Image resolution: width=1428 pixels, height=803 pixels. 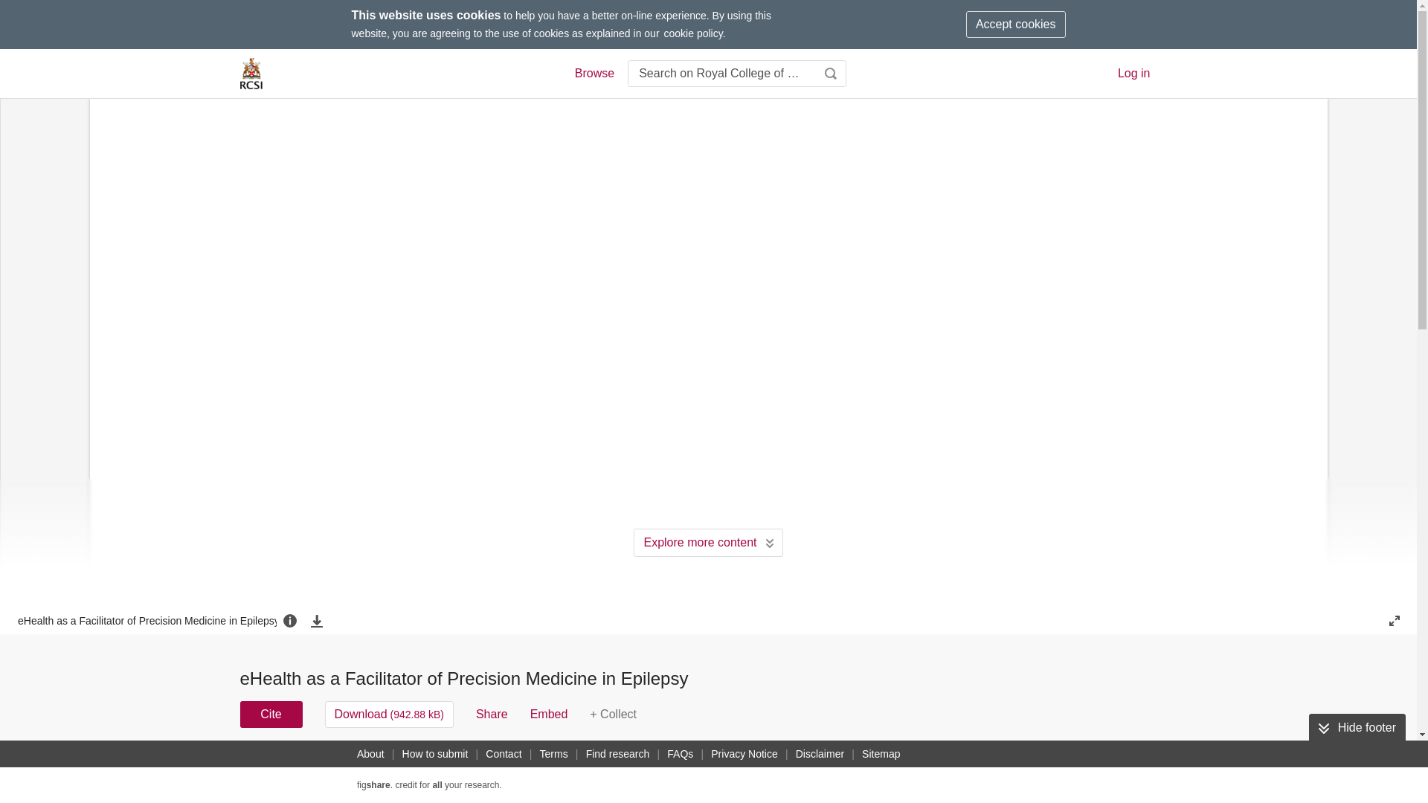 What do you see at coordinates (492, 714) in the screenshot?
I see `Share` at bounding box center [492, 714].